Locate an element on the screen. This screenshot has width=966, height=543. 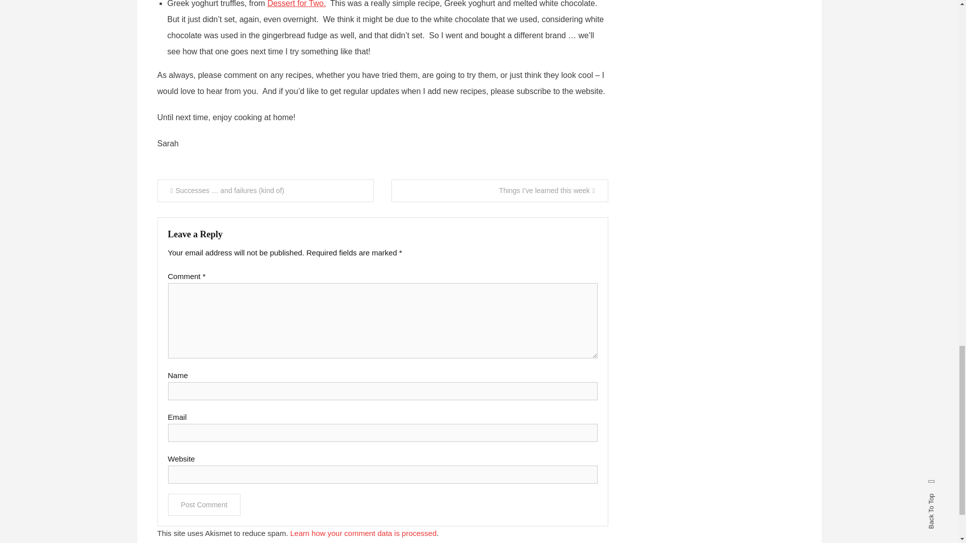
Post Comment is located at coordinates (204, 505).